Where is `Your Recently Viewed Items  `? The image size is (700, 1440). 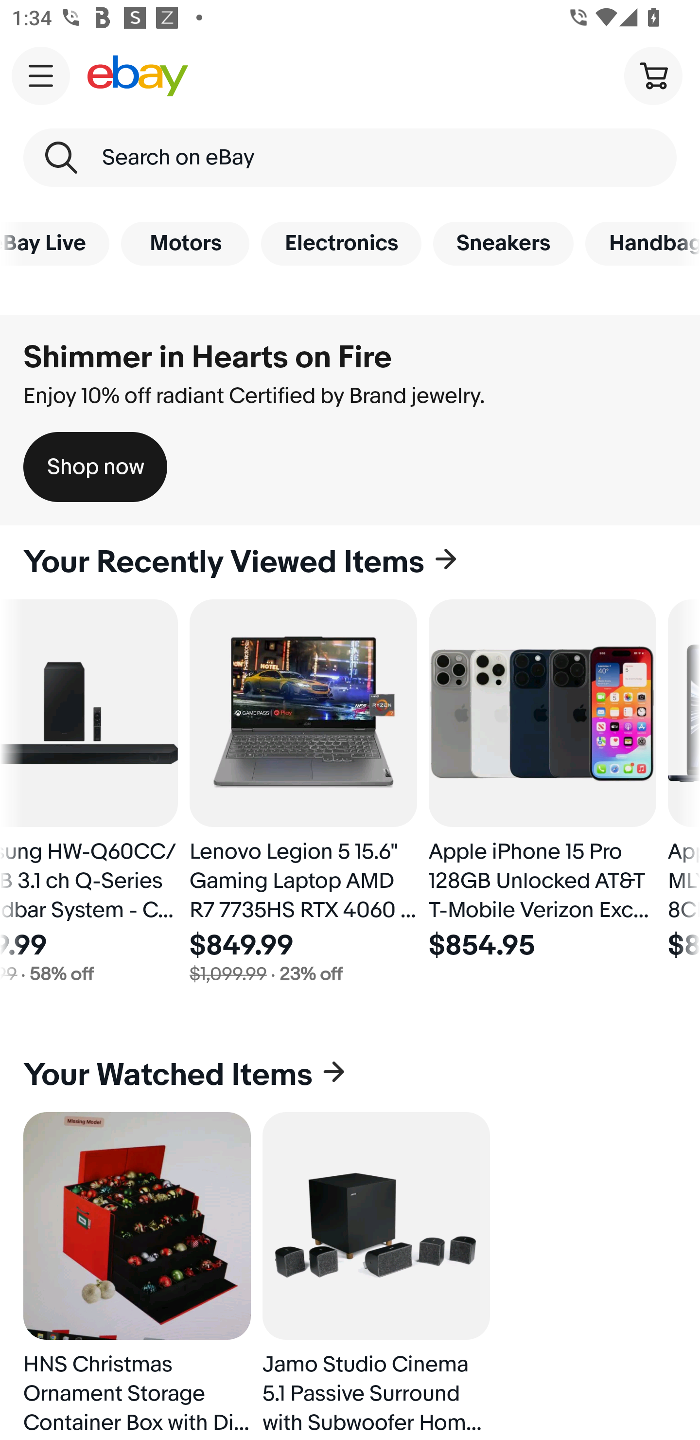
Your Recently Viewed Items   is located at coordinates (350, 562).